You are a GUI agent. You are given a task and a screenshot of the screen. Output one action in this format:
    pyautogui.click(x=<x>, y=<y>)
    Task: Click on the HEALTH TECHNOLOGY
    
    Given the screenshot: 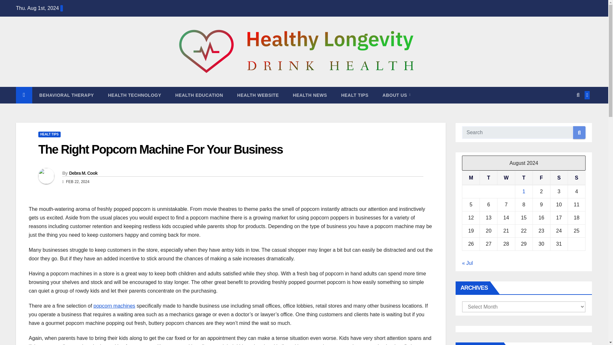 What is the action you would take?
    pyautogui.click(x=134, y=95)
    